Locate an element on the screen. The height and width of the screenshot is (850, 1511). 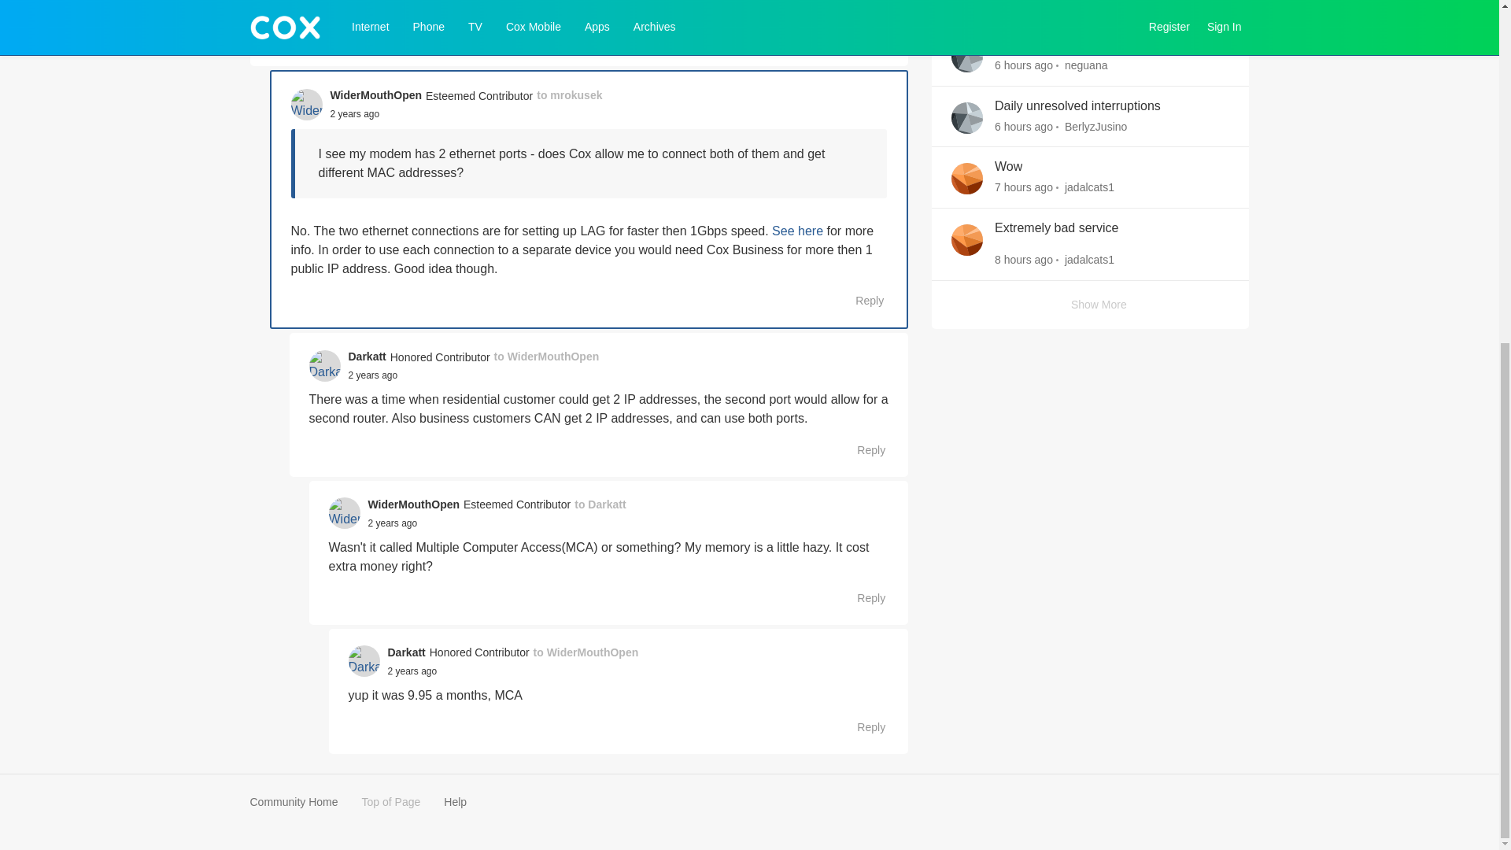
June 9, 2023 at 5:14 AM is located at coordinates (356, 114).